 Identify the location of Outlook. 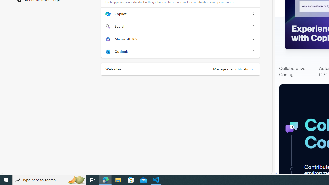
(253, 51).